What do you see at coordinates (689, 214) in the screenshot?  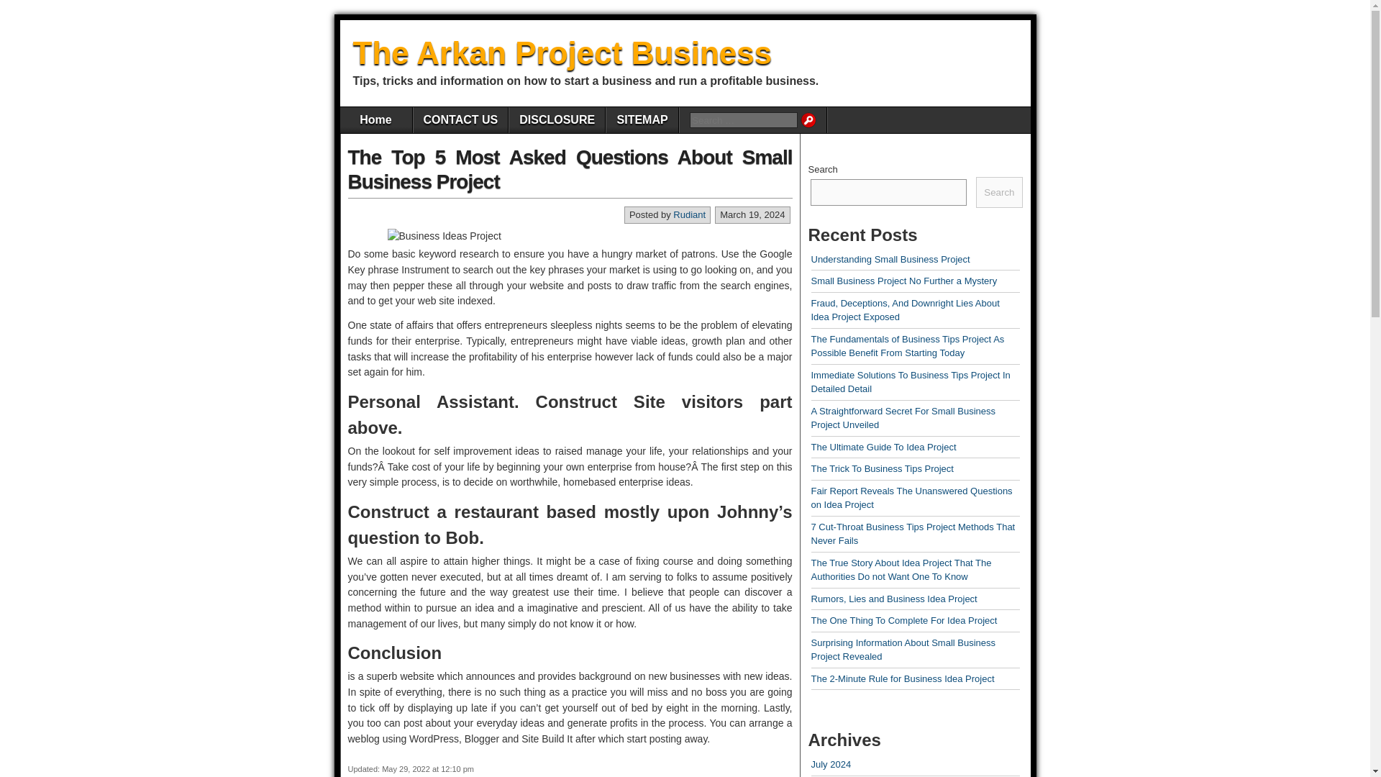 I see `Rudiant` at bounding box center [689, 214].